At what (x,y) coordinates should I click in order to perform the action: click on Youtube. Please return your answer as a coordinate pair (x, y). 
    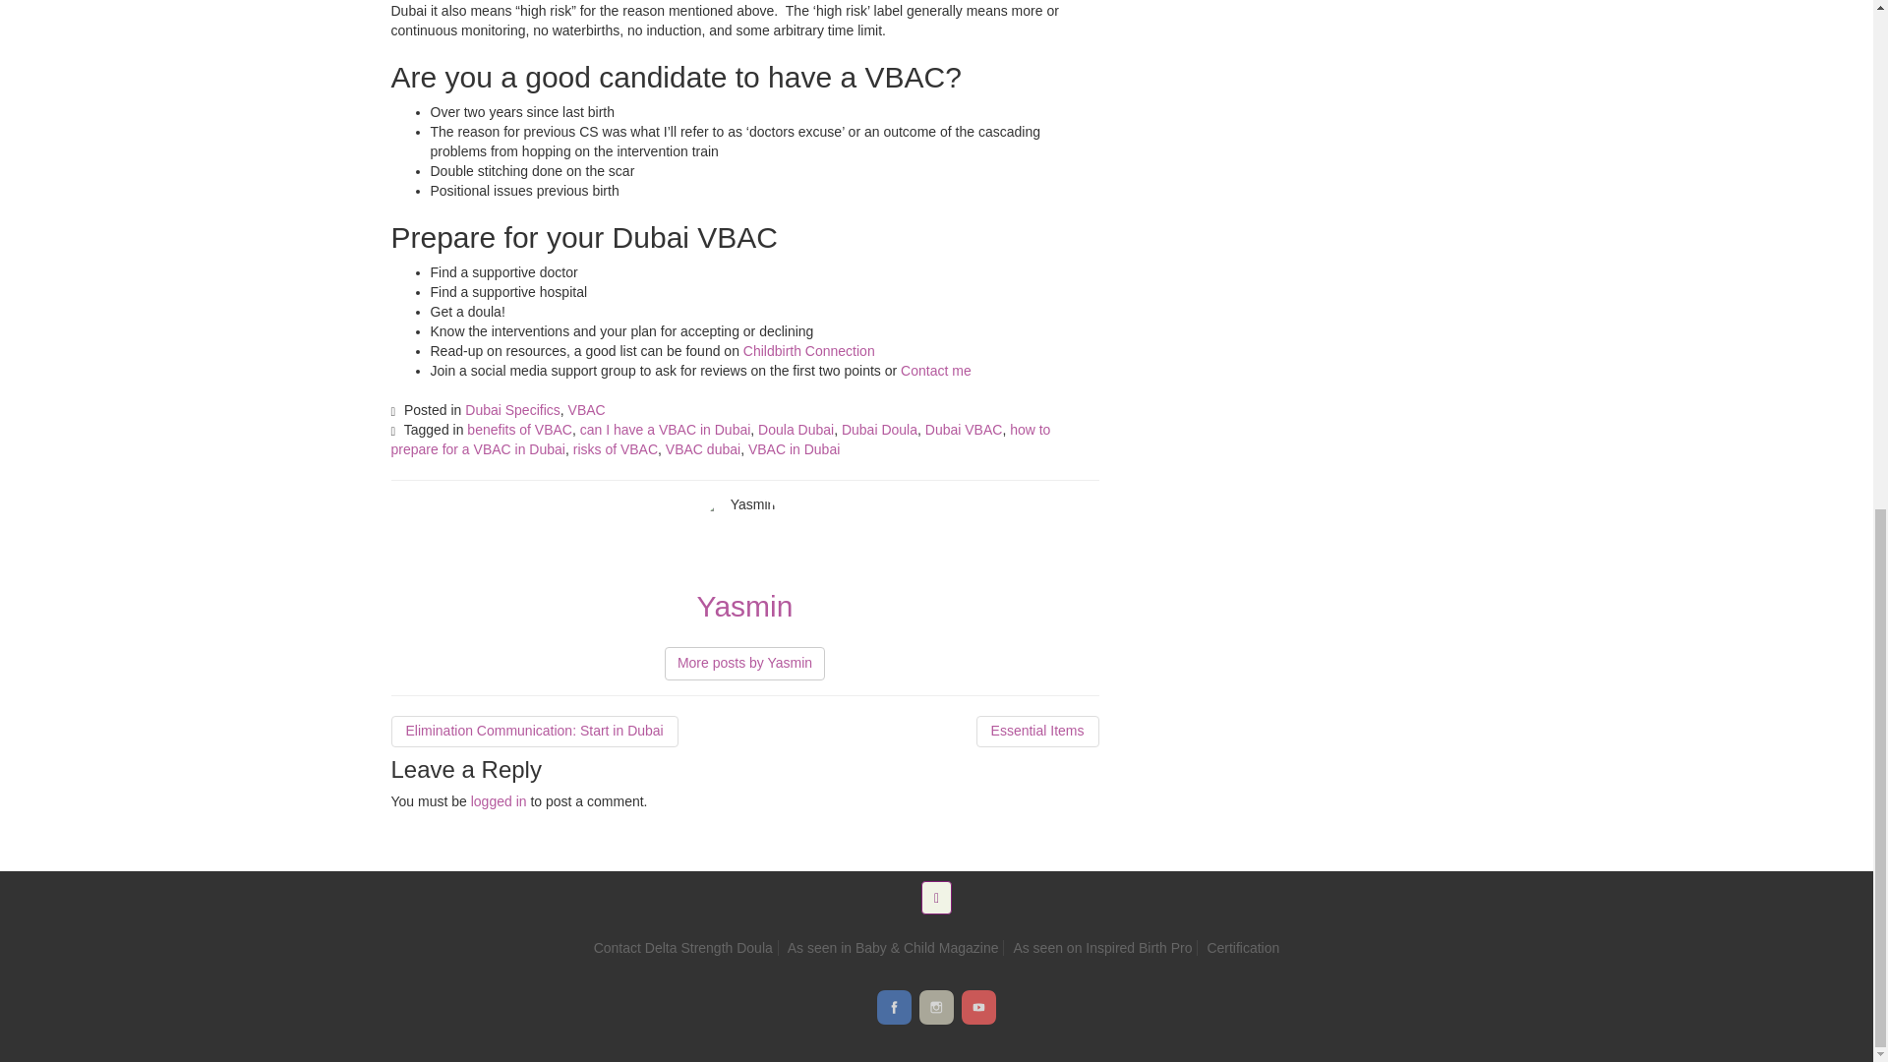
    Looking at the image, I should click on (978, 1007).